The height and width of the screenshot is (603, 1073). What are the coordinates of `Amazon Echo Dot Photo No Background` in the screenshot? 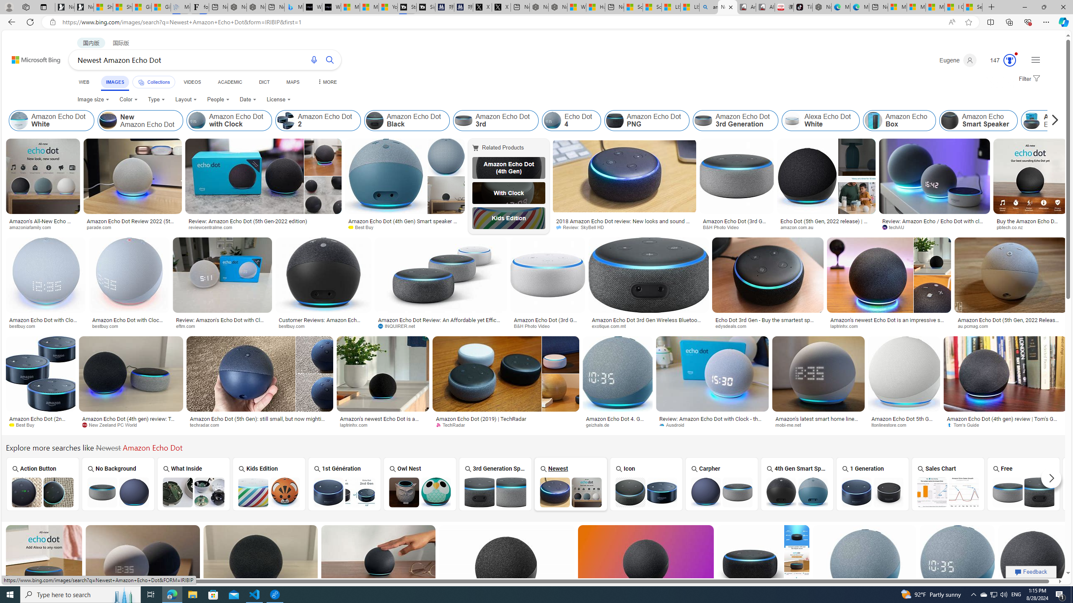 It's located at (118, 492).